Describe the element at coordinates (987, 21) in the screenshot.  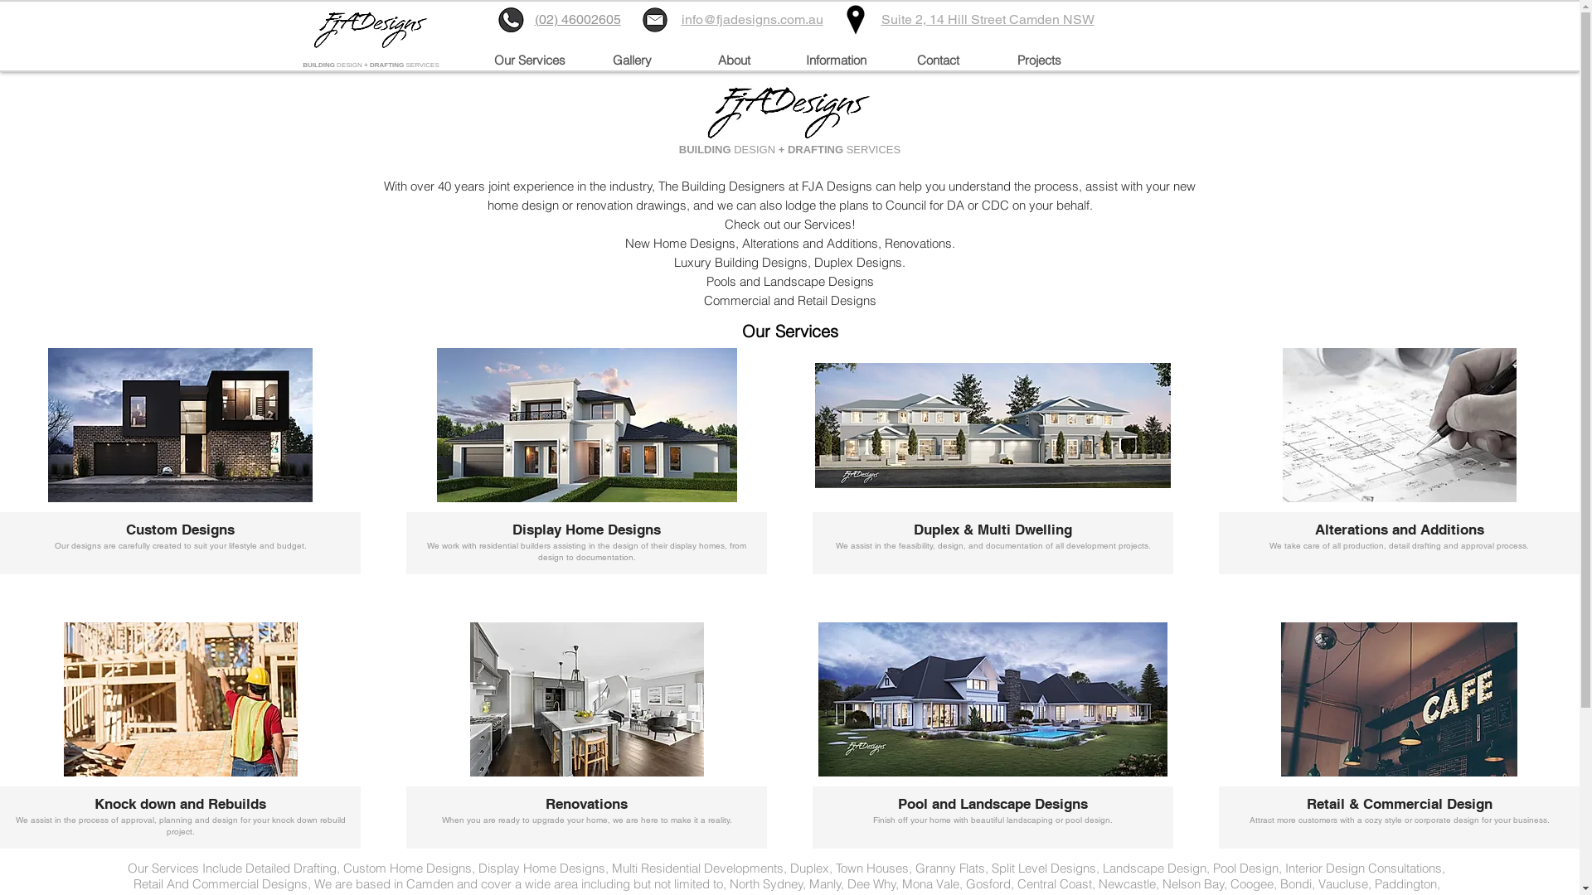
I see `Suite 2, 14 Hill Street Camden NSW` at that location.